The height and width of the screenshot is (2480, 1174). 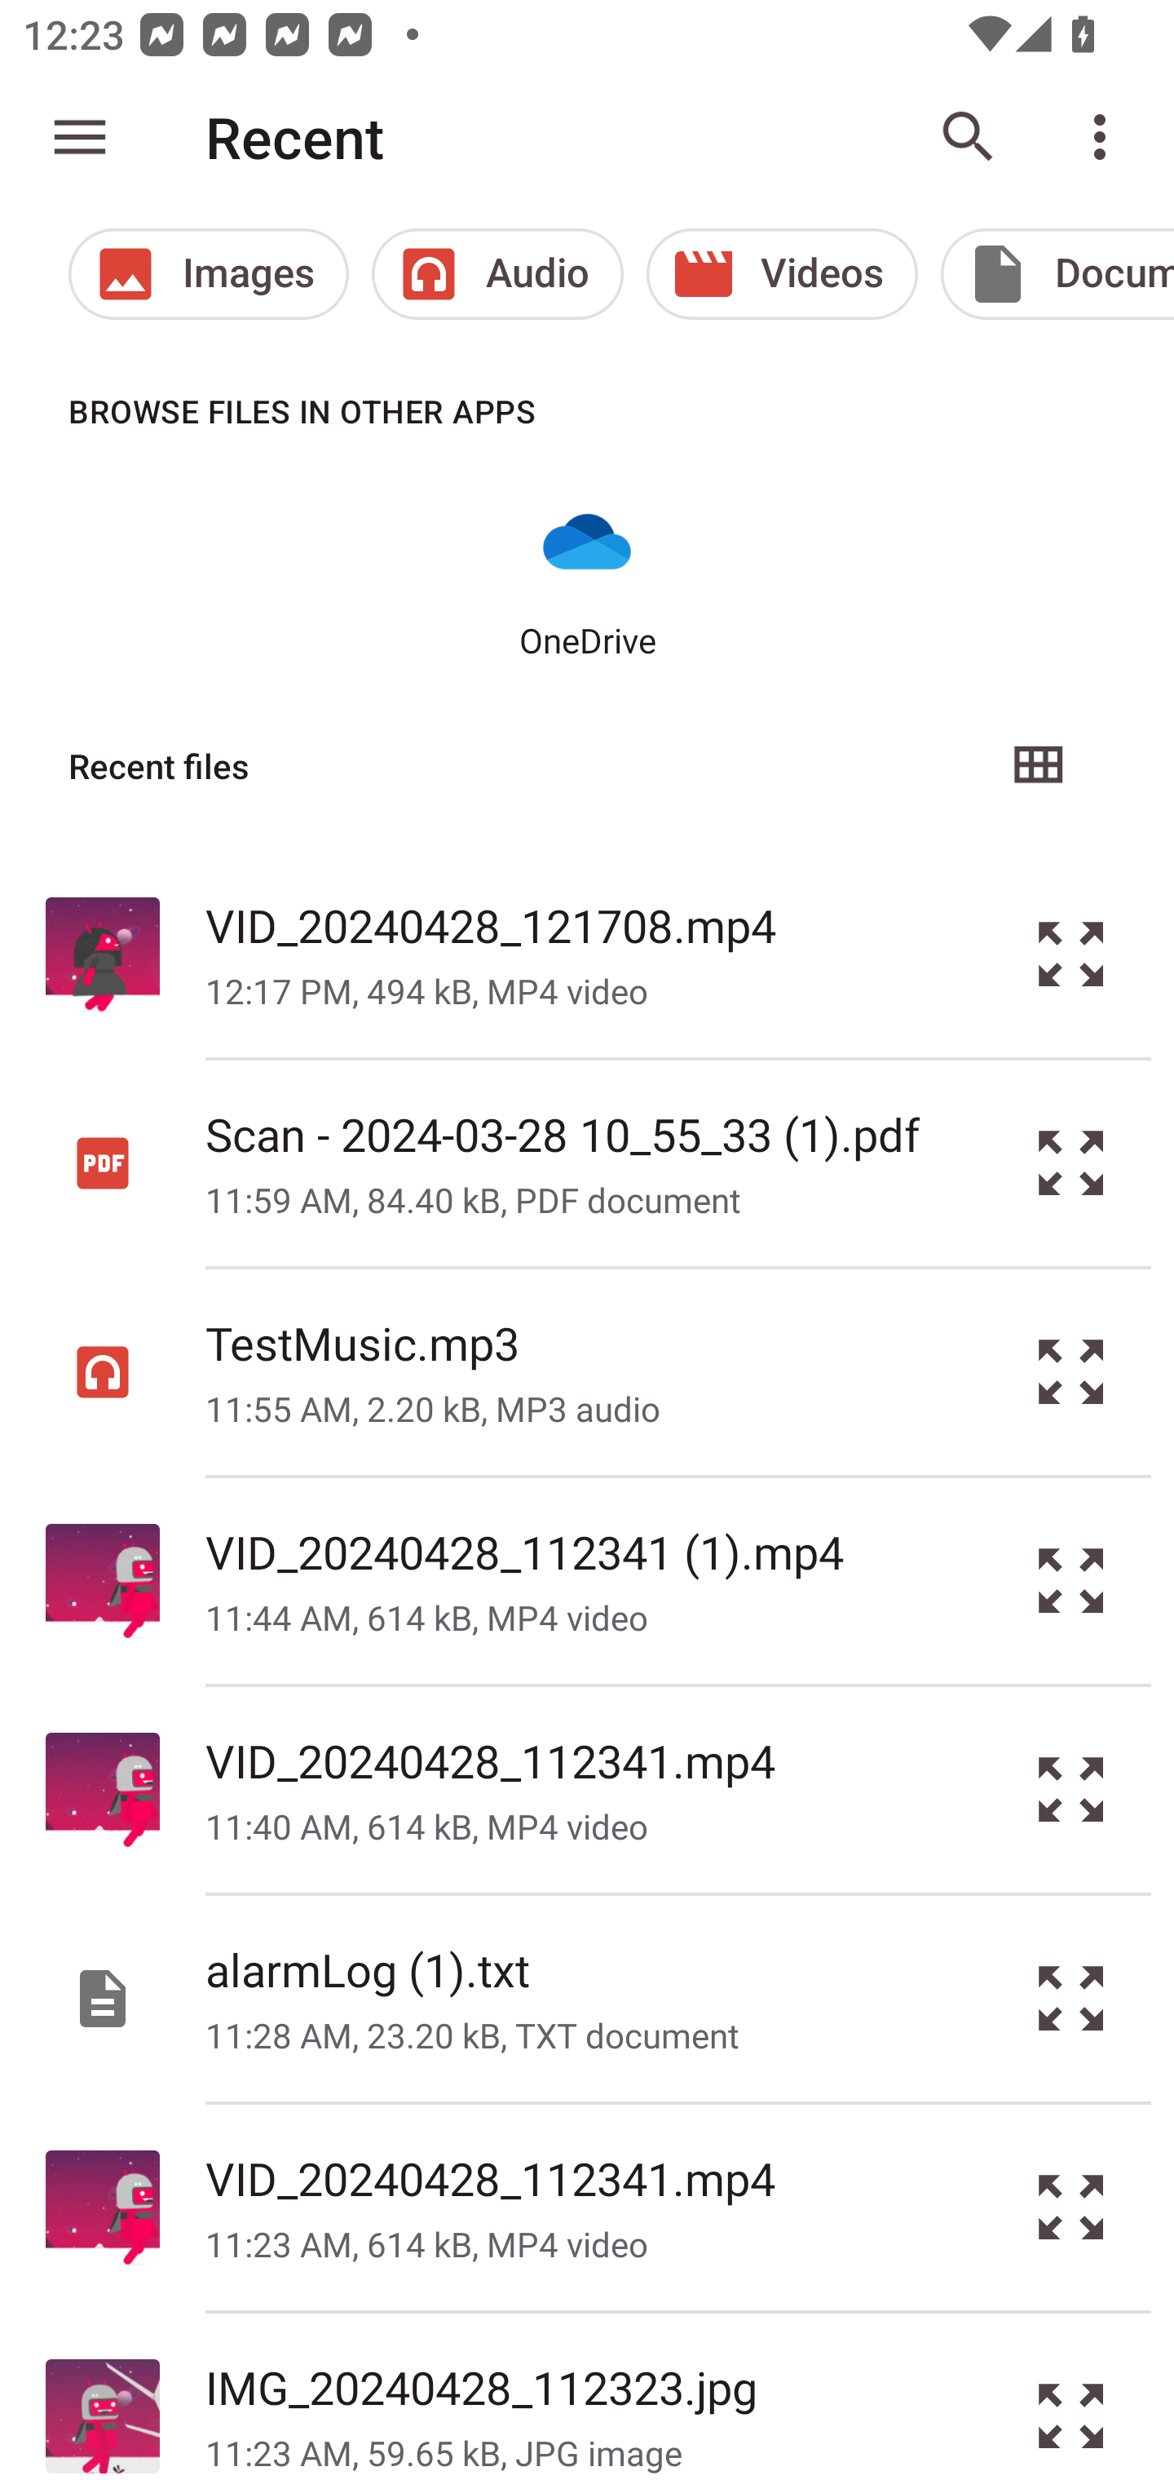 I want to click on Preview the file VID_20240428_112341 (1).mp4, so click(x=1071, y=1581).